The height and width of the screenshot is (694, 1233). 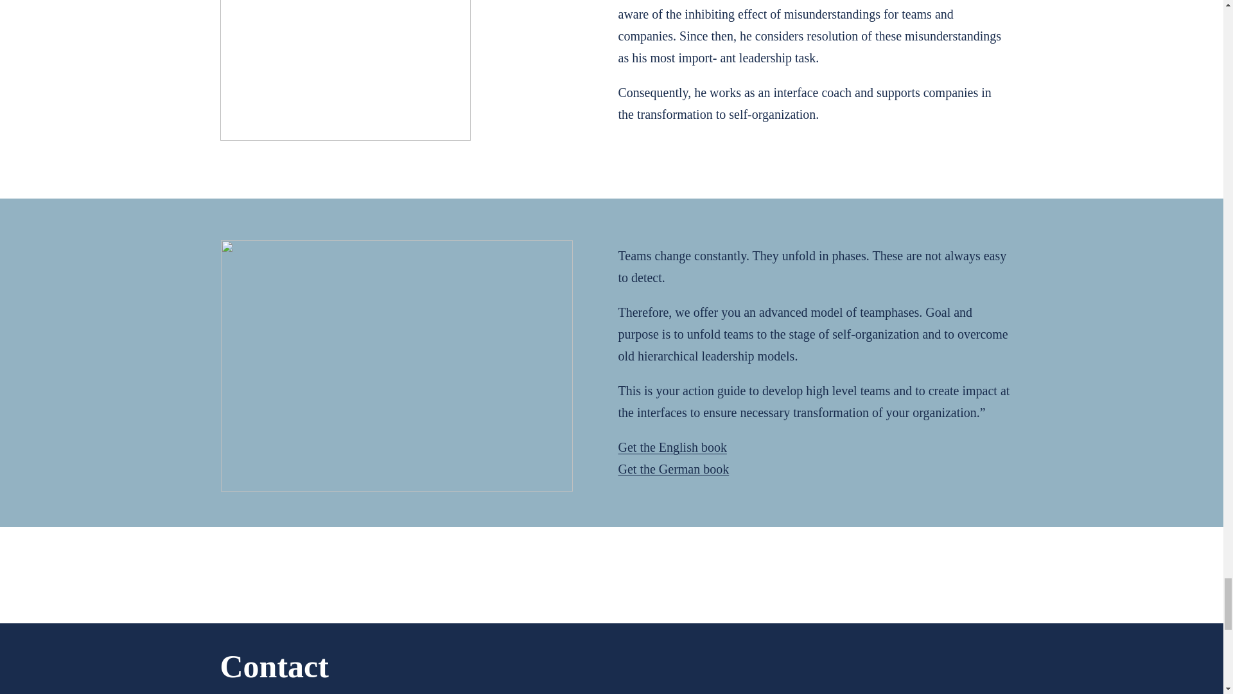 I want to click on Get the German book, so click(x=673, y=469).